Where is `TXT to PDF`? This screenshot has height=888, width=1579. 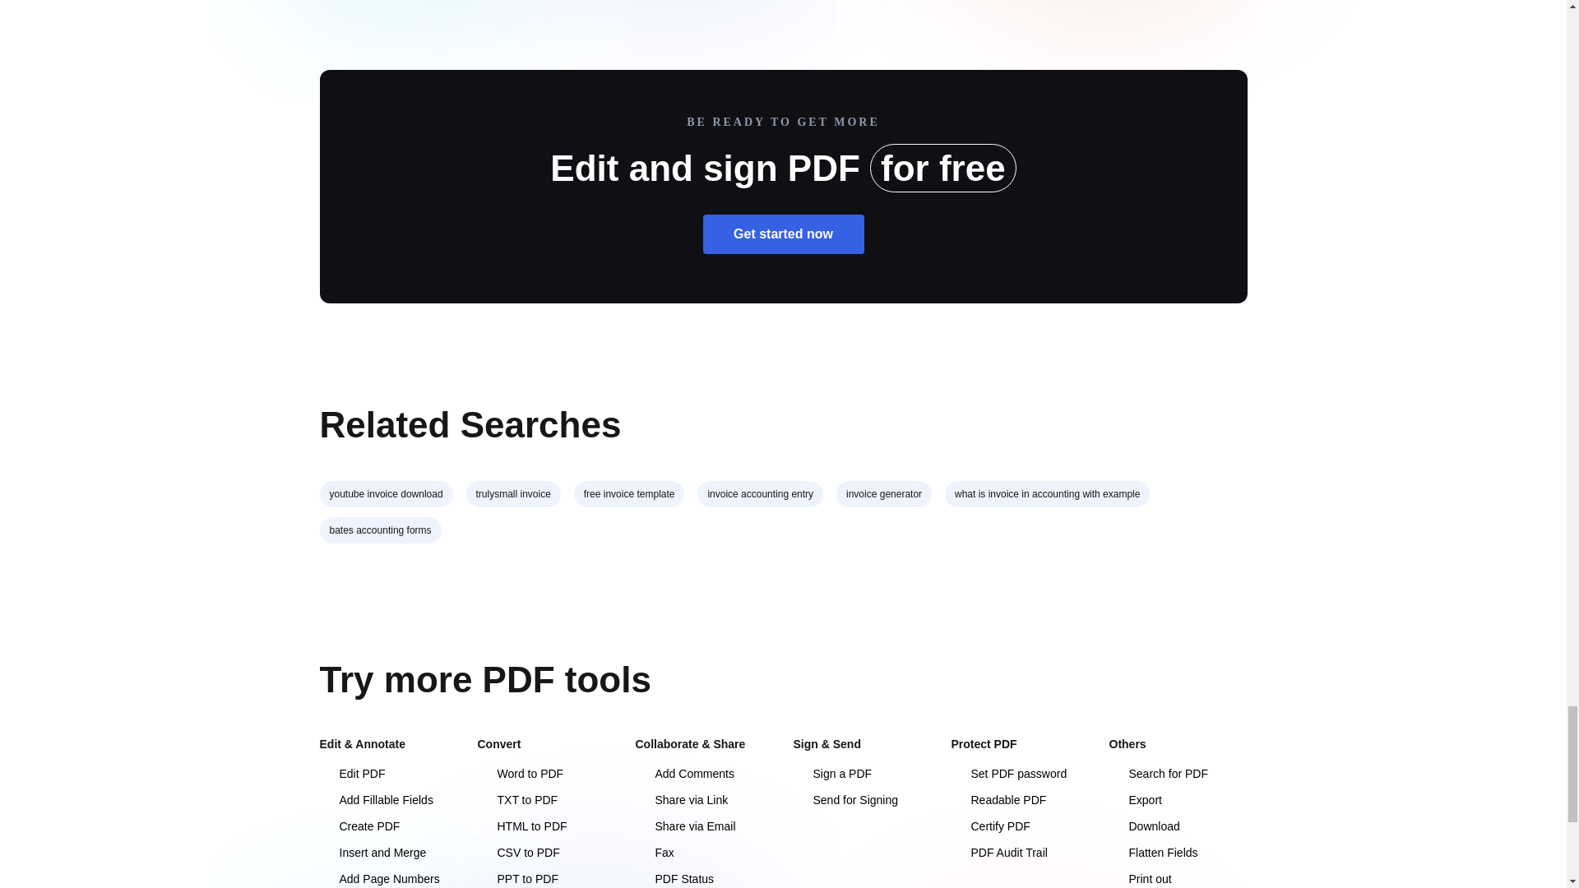 TXT to PDF is located at coordinates (516, 799).